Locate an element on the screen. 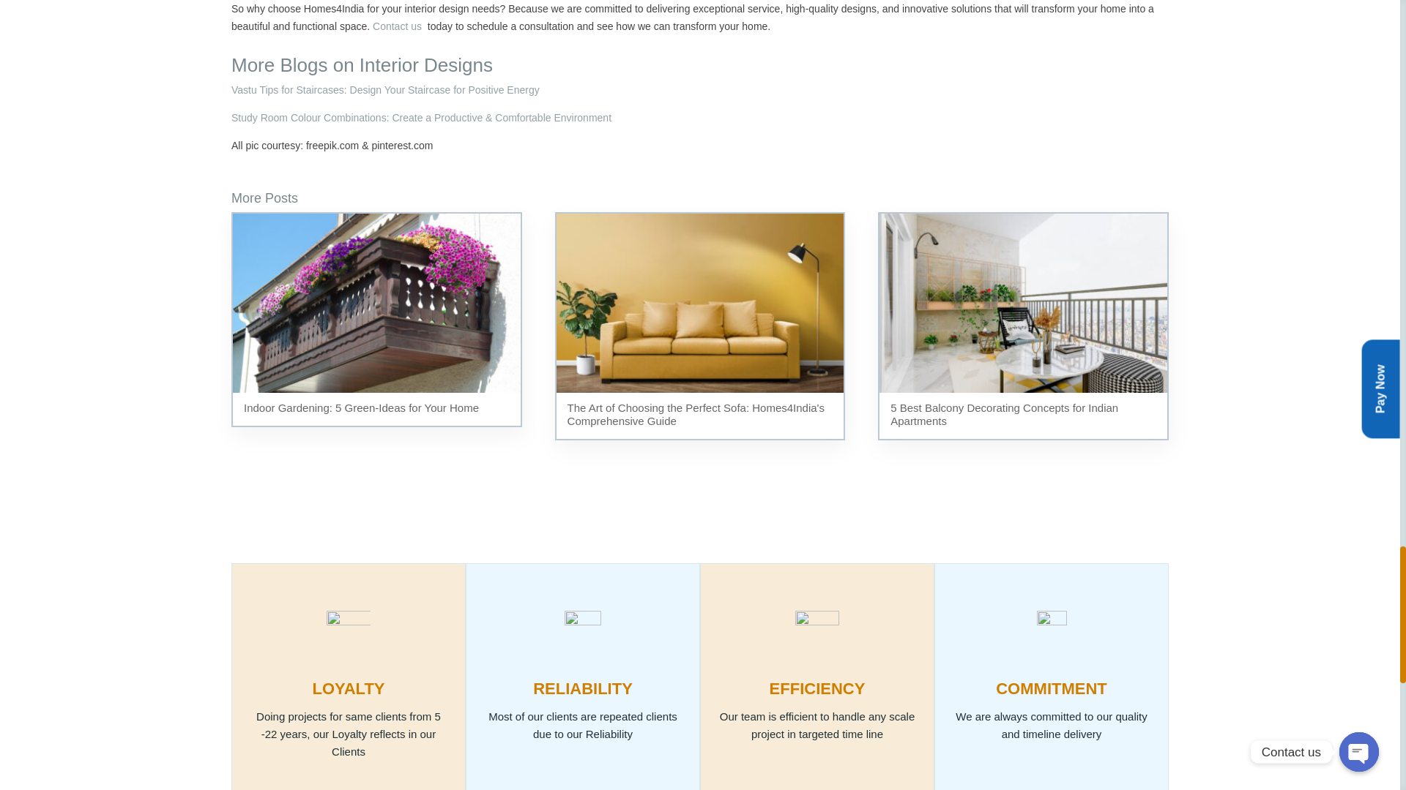 Image resolution: width=1406 pixels, height=790 pixels. Contact us is located at coordinates (397, 26).